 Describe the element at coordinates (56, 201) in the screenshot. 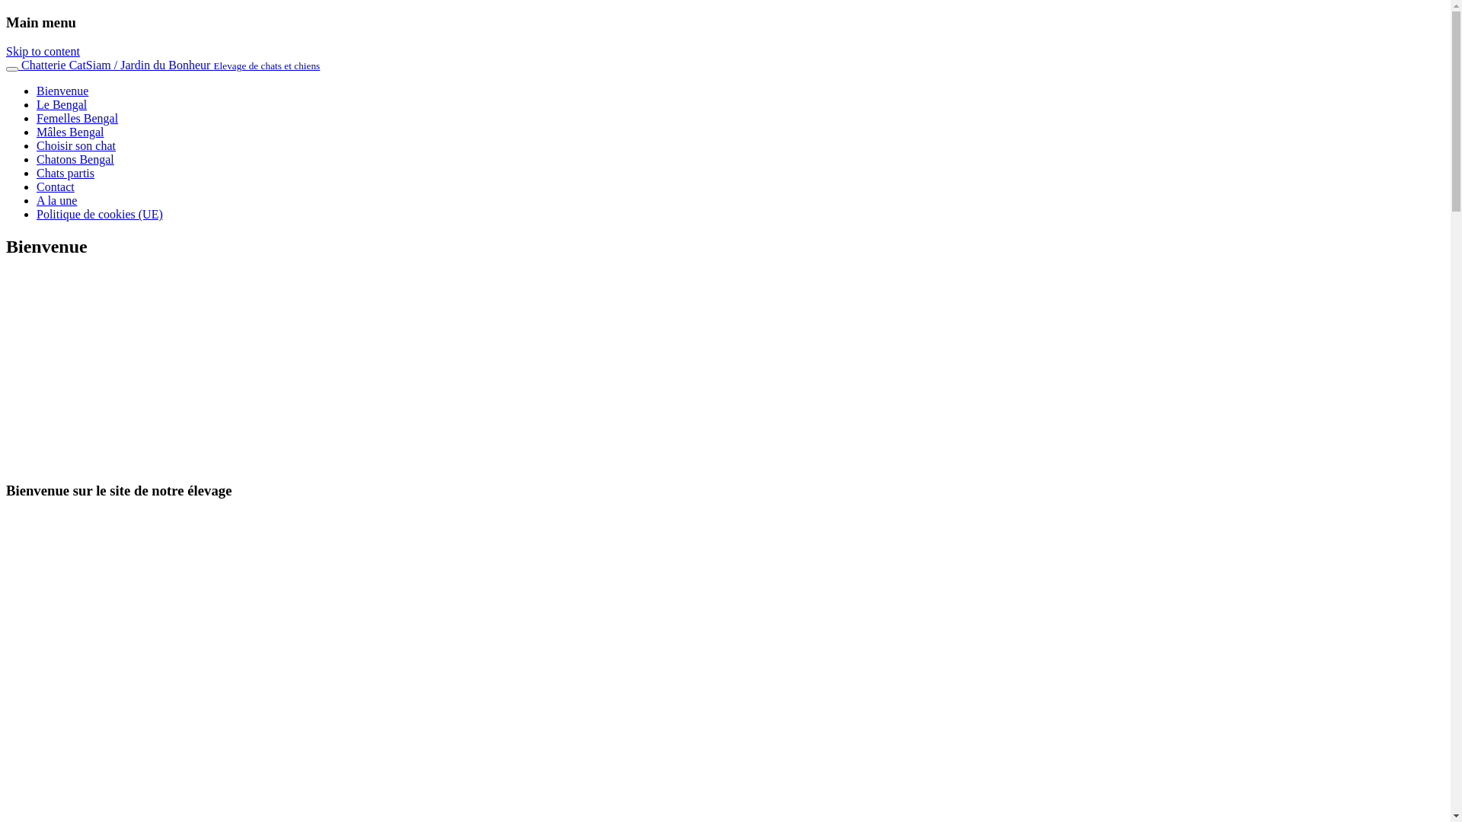

I see `A la une` at that location.